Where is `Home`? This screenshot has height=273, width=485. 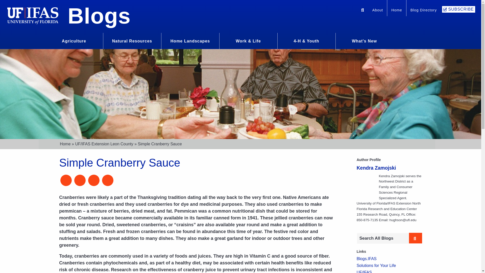
Home is located at coordinates (397, 11).